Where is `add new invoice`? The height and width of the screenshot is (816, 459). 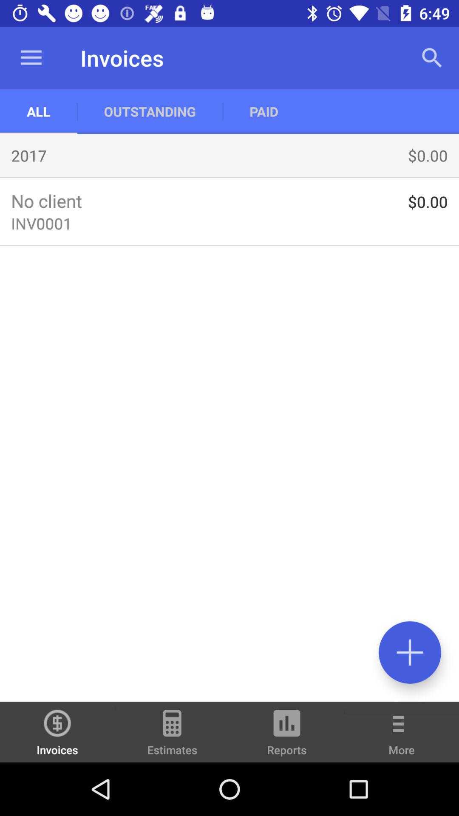 add new invoice is located at coordinates (410, 652).